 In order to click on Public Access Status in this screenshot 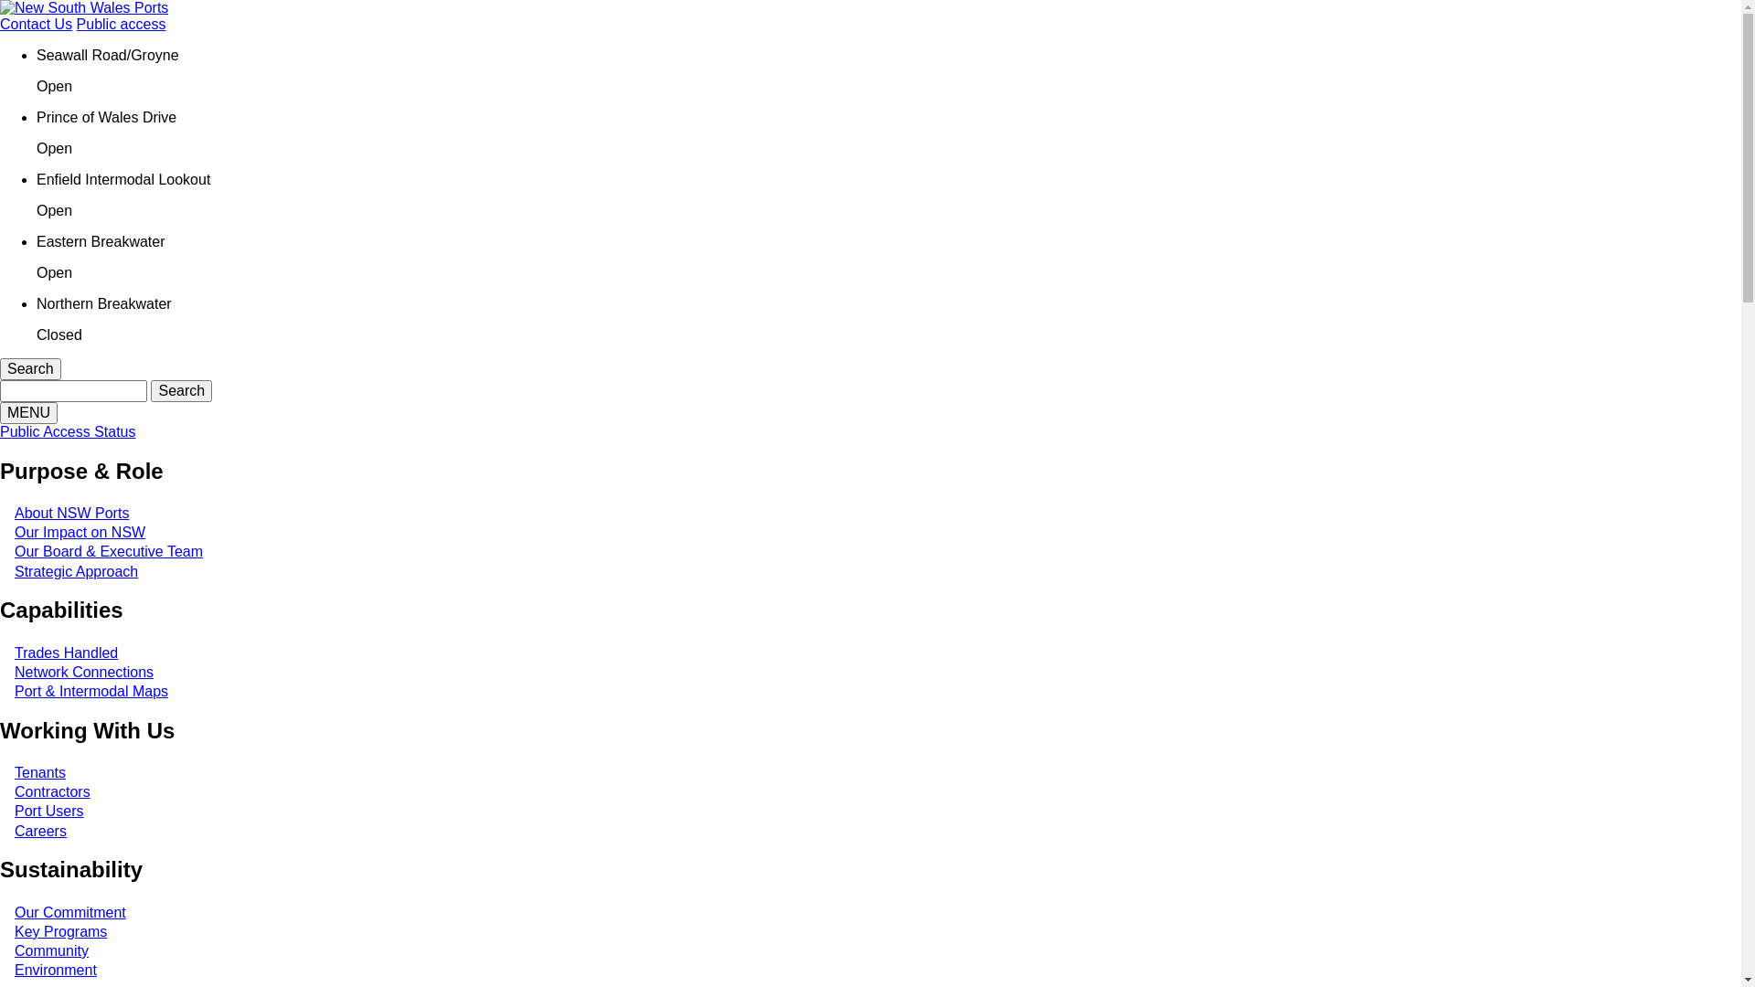, I will do `click(68, 431)`.